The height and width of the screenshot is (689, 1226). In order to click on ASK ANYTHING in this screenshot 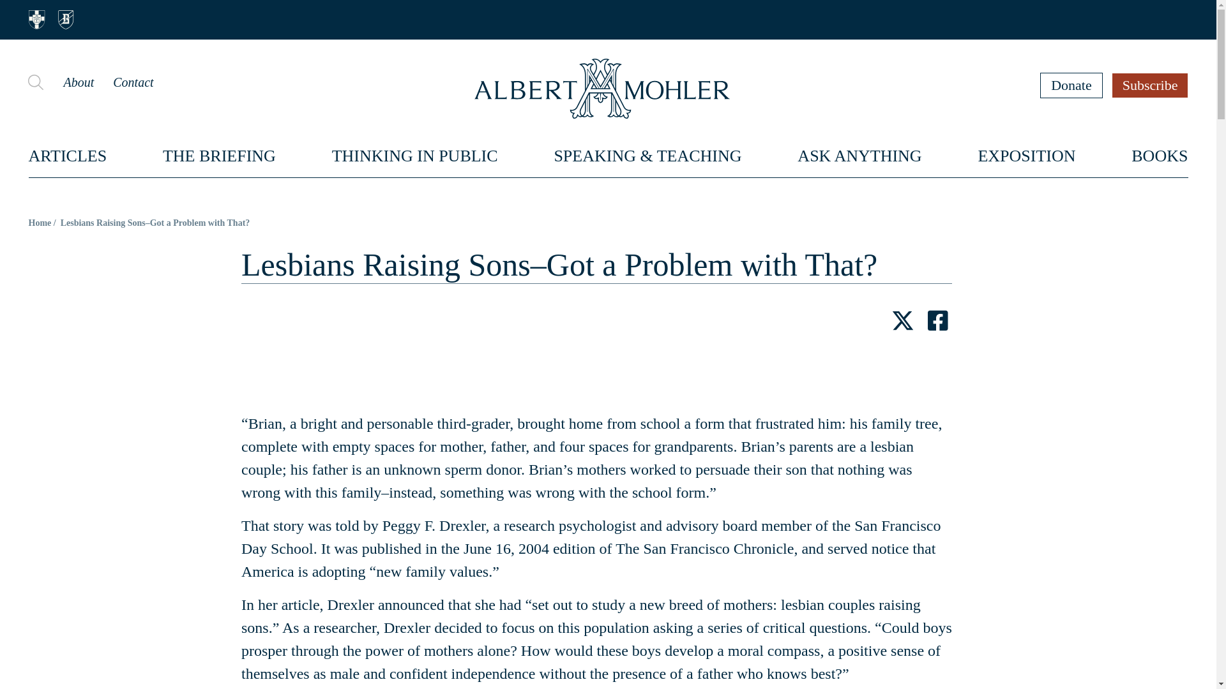, I will do `click(859, 156)`.